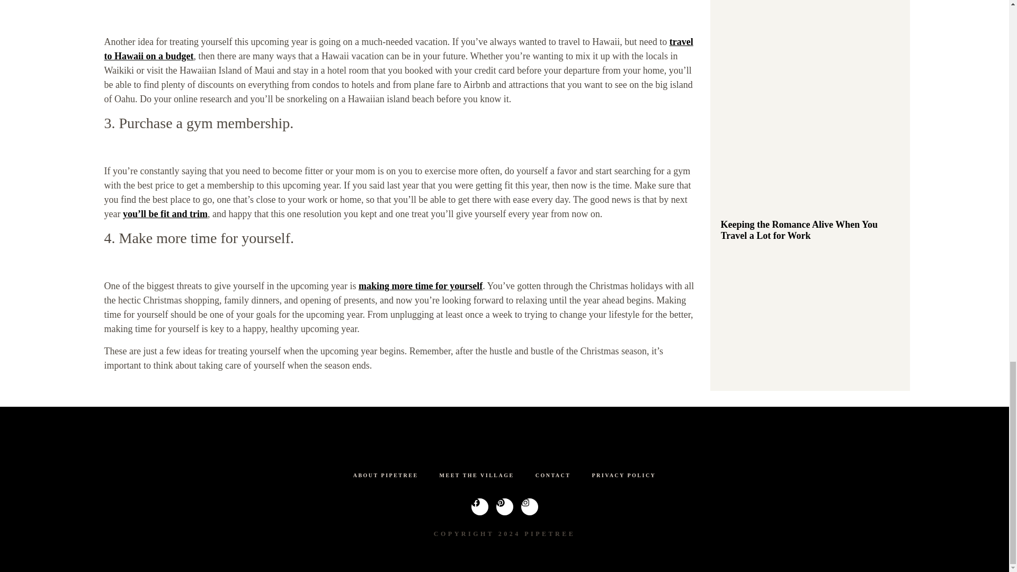 Image resolution: width=1017 pixels, height=572 pixels. Describe the element at coordinates (421, 286) in the screenshot. I see `making more time for yourself` at that location.